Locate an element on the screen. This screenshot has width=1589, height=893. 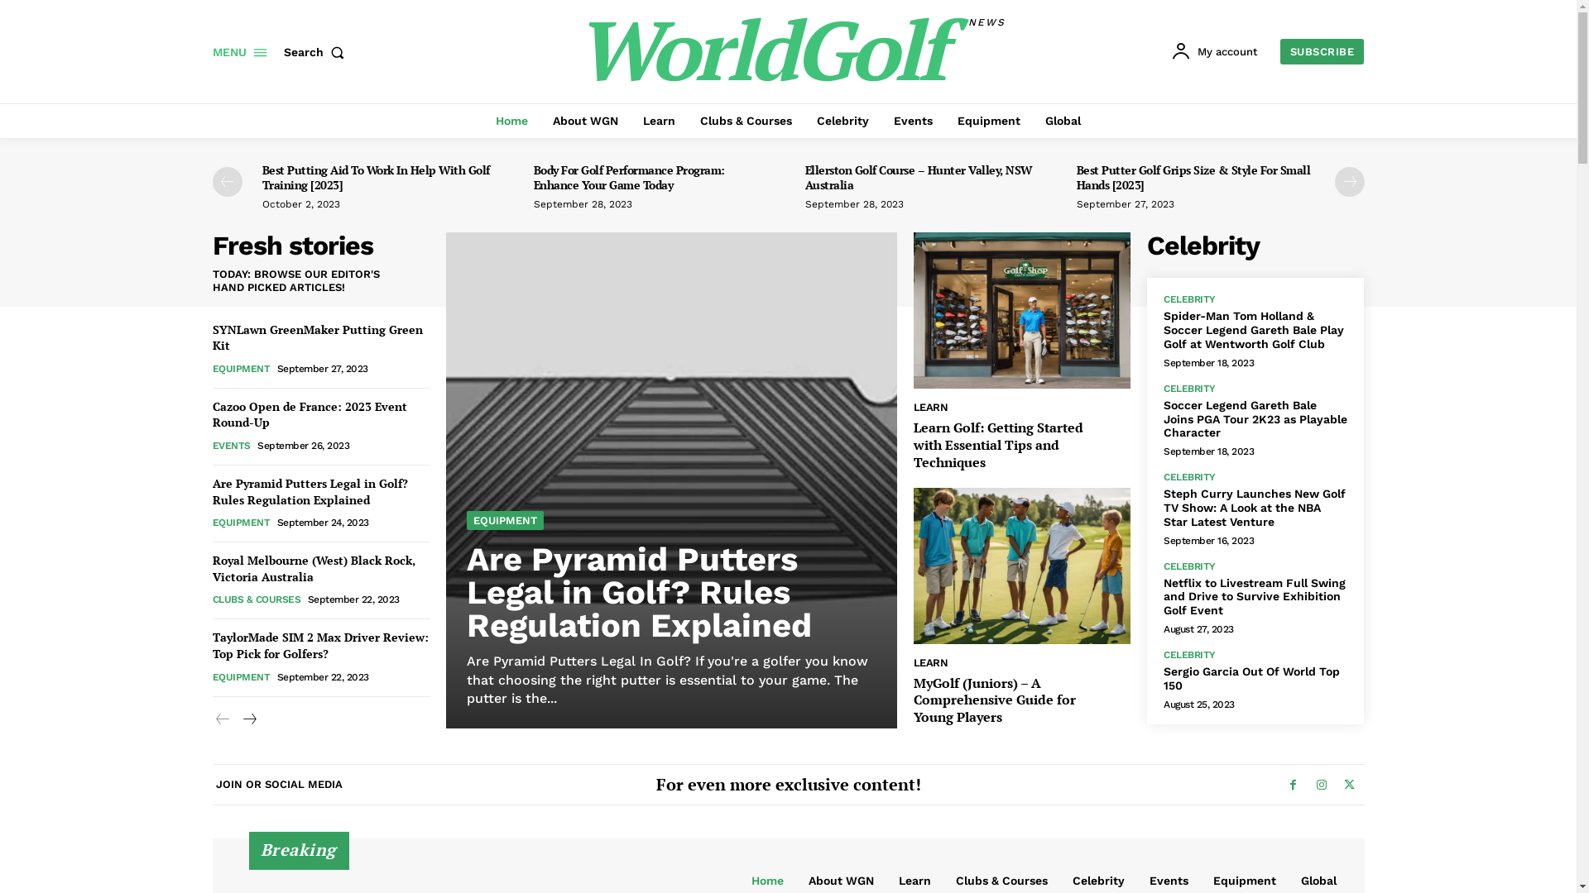
Search is located at coordinates (317, 52).